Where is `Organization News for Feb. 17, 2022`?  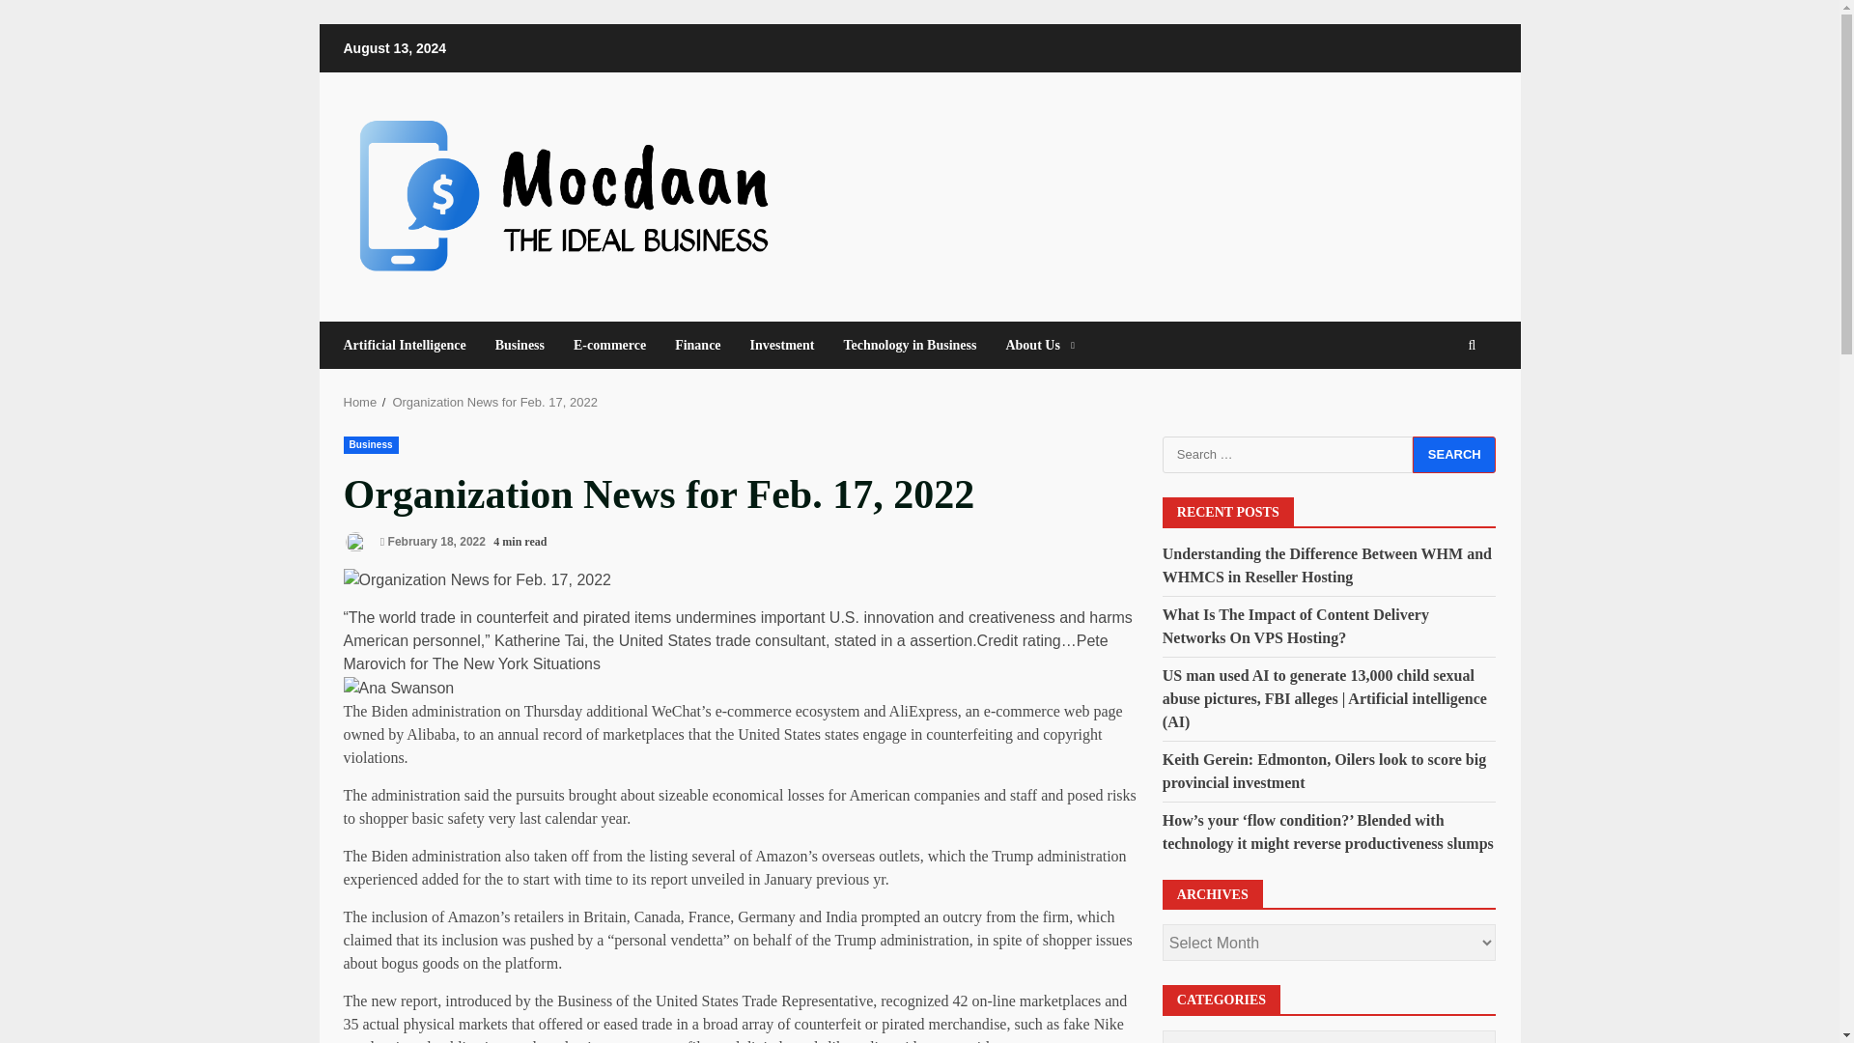 Organization News for Feb. 17, 2022 is located at coordinates (494, 402).